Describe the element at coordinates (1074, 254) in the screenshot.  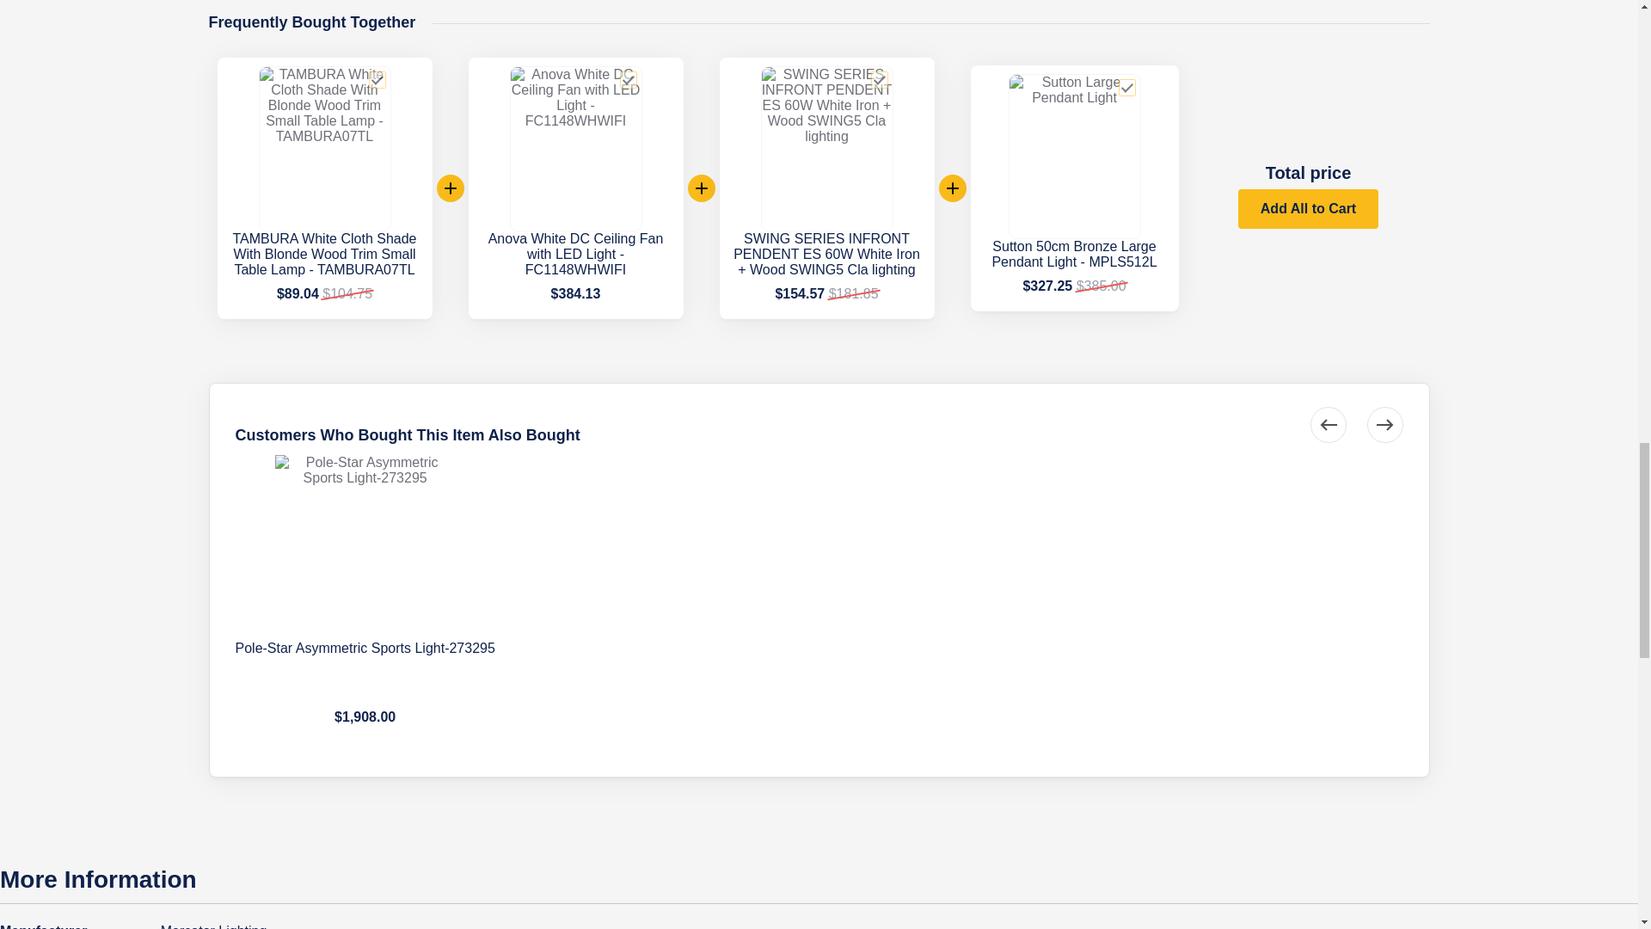
I see `Sutton 50cm Bronze Large Pendant Light - MPLS512L` at that location.